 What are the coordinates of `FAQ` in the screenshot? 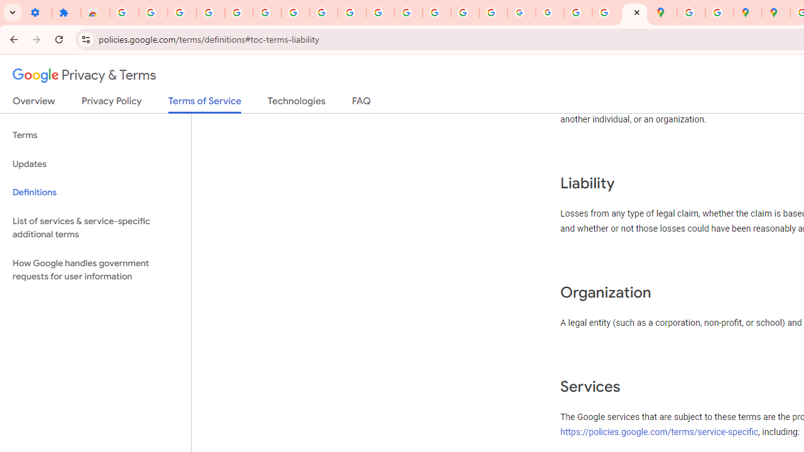 It's located at (362, 104).